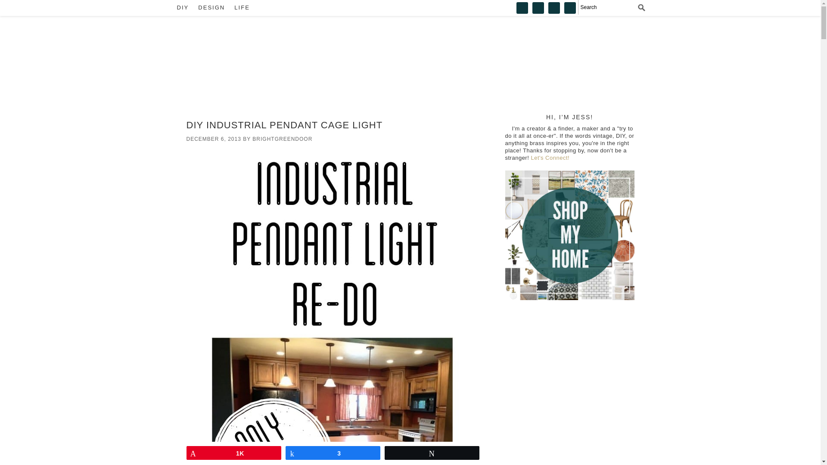 The width and height of the screenshot is (827, 465). Describe the element at coordinates (211, 8) in the screenshot. I see `DESIGN` at that location.